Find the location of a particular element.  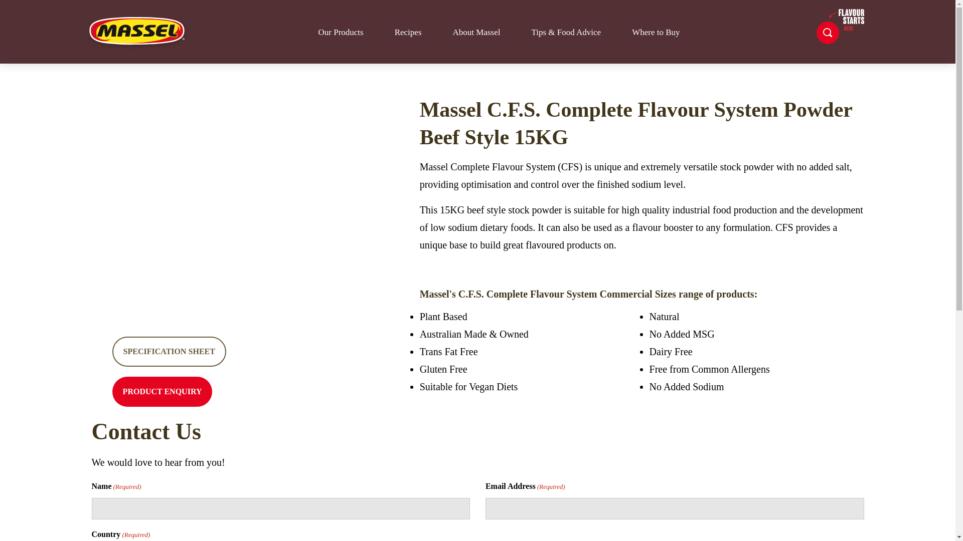

Our Products is located at coordinates (340, 32).